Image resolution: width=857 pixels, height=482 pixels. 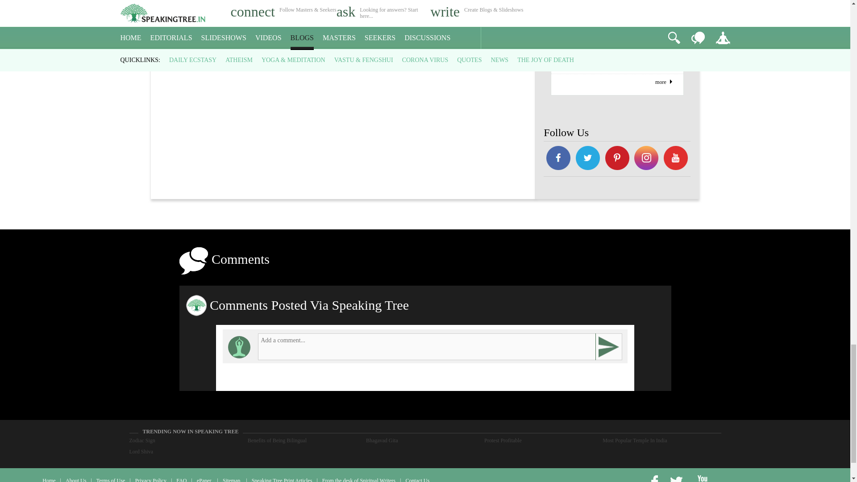 What do you see at coordinates (587, 159) in the screenshot?
I see `Speaking Tree FaceBook` at bounding box center [587, 159].